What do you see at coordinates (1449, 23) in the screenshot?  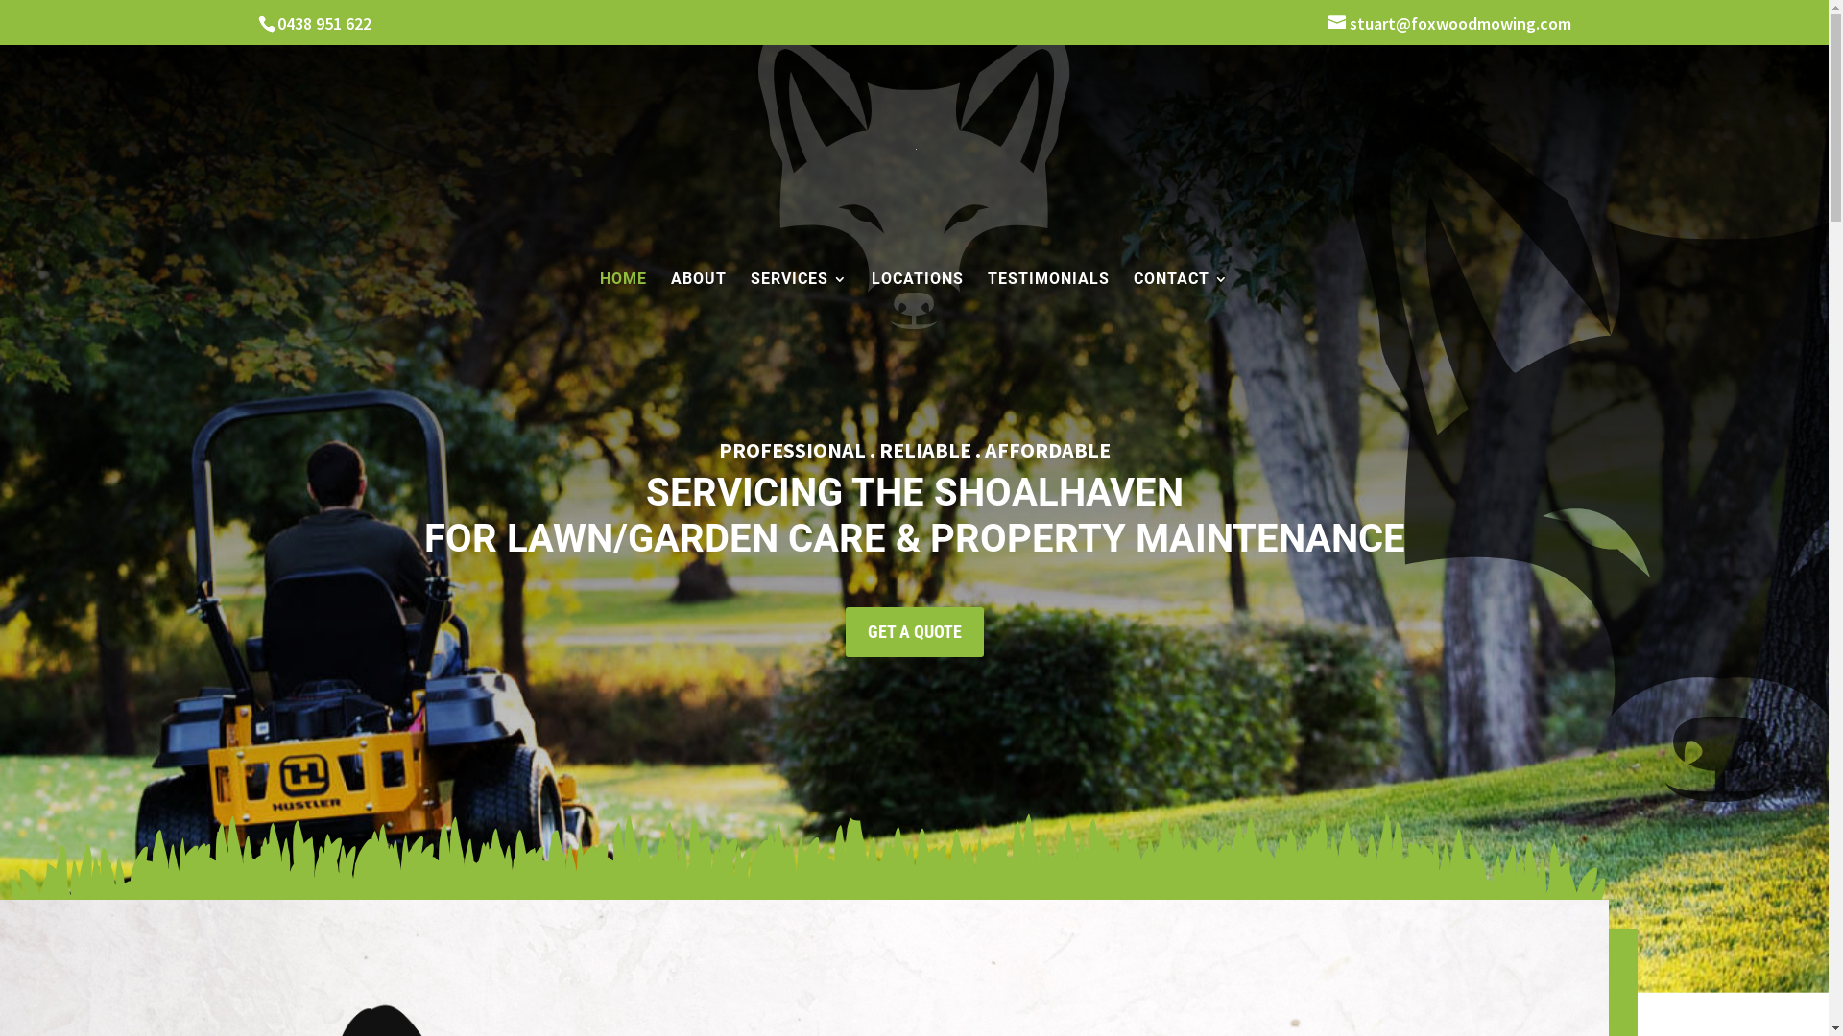 I see `stuart@foxwoodmowing.com` at bounding box center [1449, 23].